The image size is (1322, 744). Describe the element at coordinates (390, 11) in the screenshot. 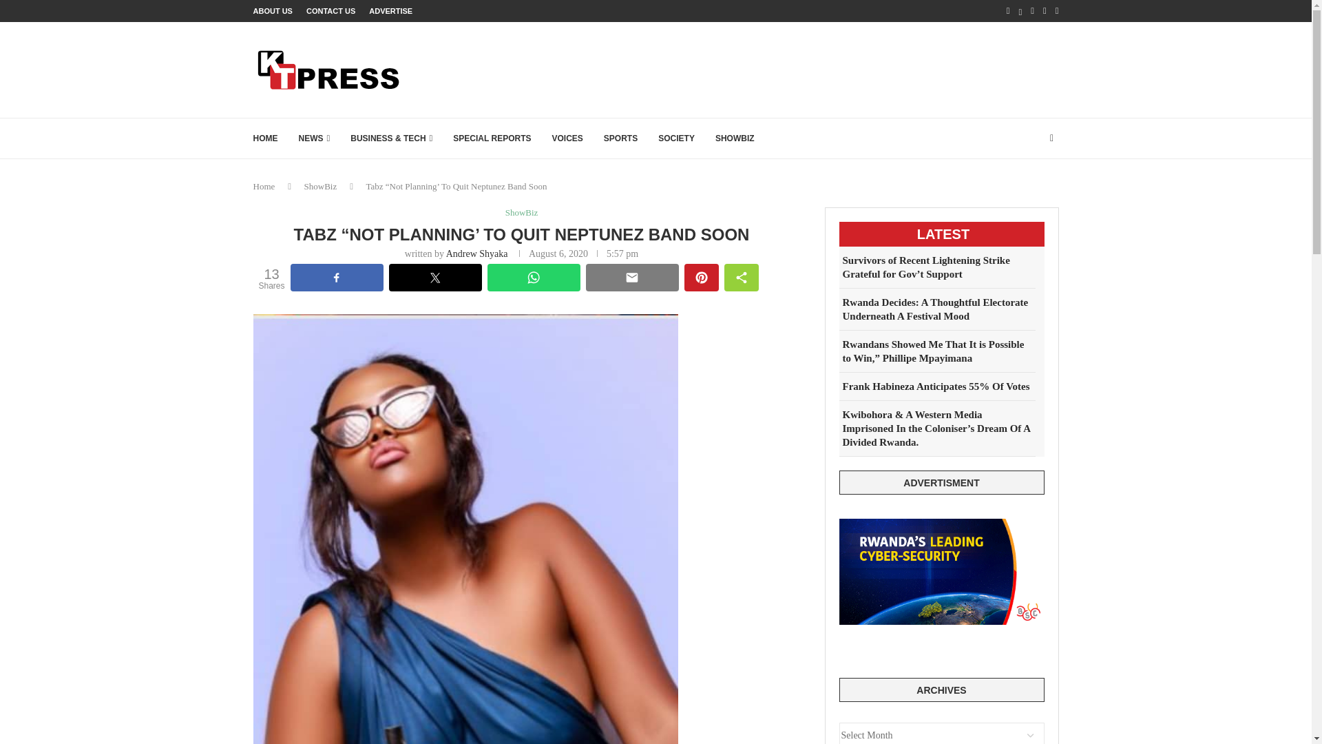

I see `ADVERTISE` at that location.